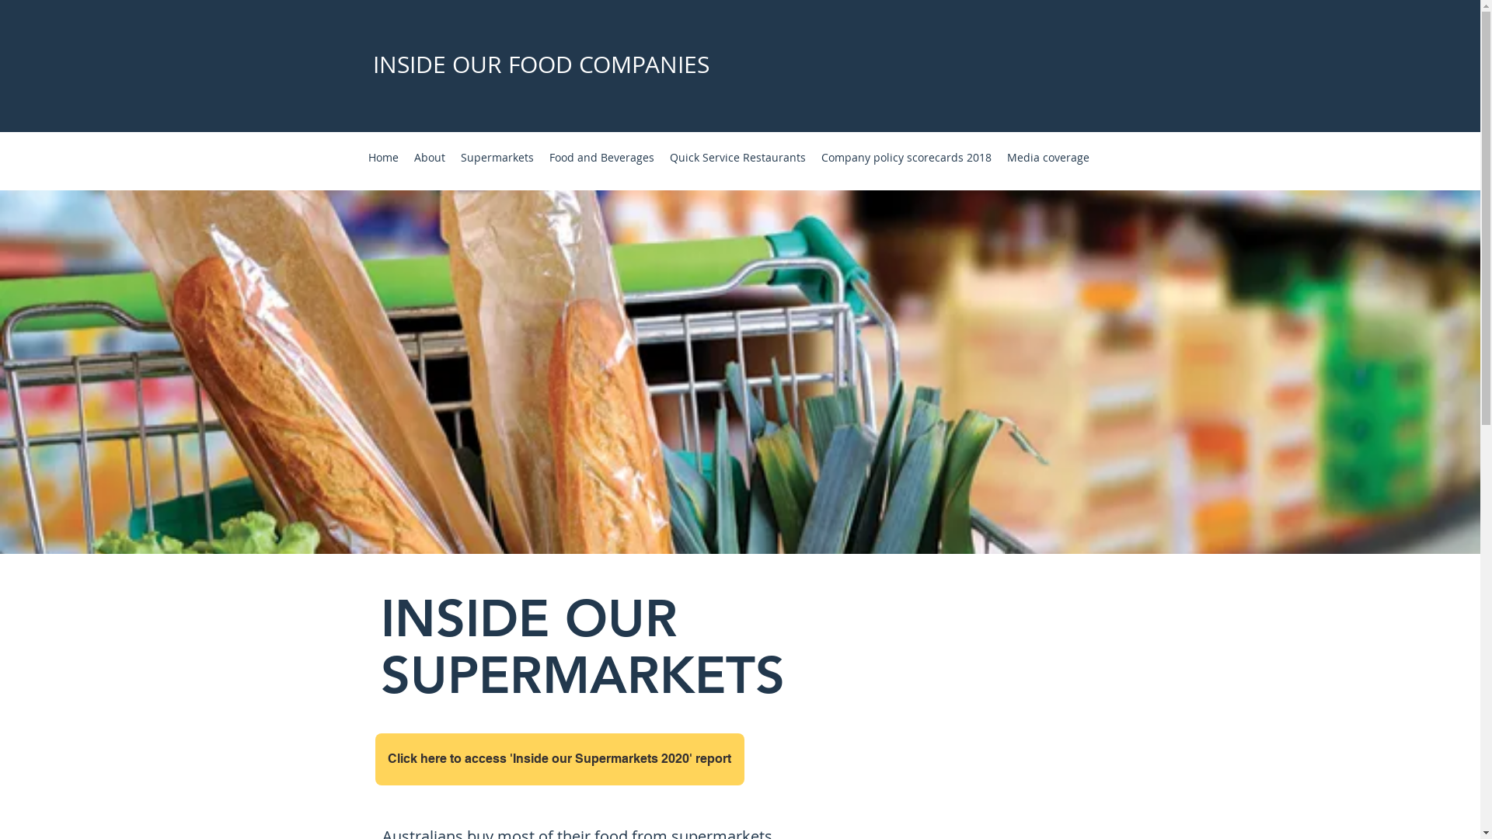 The height and width of the screenshot is (839, 1492). I want to click on About, so click(429, 157).